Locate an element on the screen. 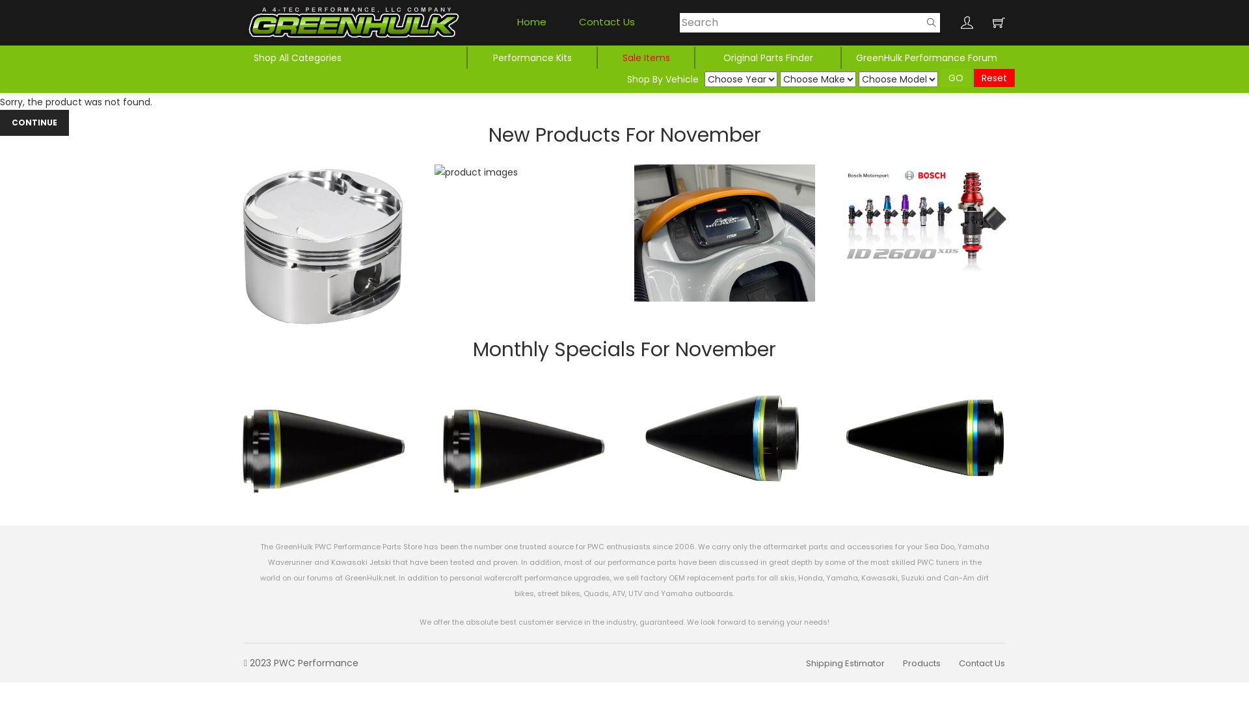 The width and height of the screenshot is (1249, 702). Shop All Categories is located at coordinates (299, 58).